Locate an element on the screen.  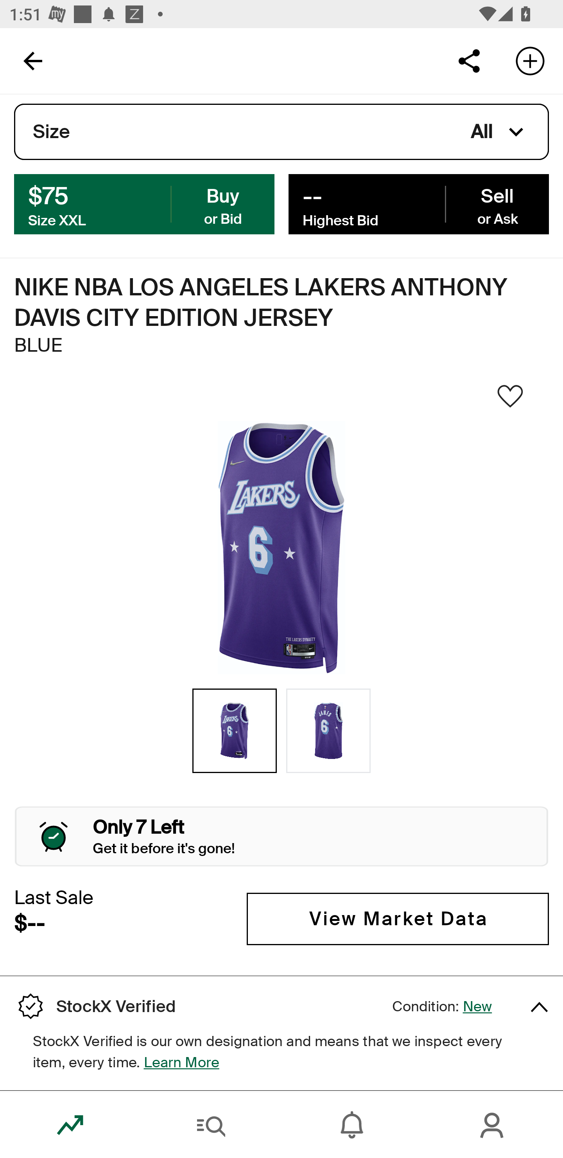
Inbox is located at coordinates (352, 1125).